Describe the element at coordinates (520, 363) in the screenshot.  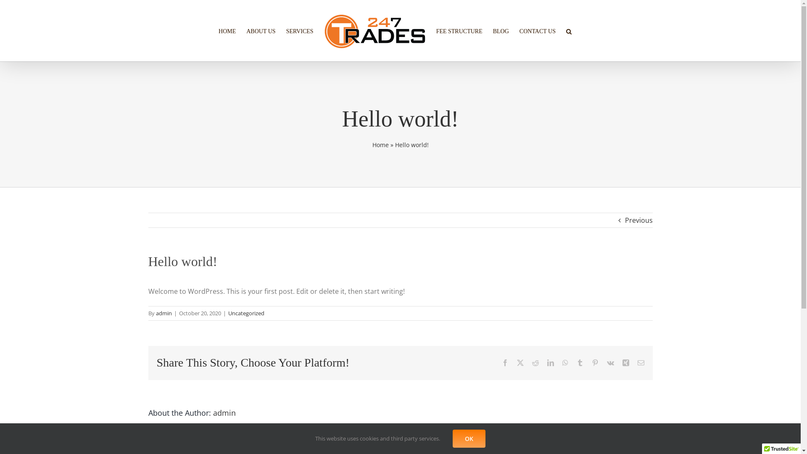
I see `Twitter` at that location.